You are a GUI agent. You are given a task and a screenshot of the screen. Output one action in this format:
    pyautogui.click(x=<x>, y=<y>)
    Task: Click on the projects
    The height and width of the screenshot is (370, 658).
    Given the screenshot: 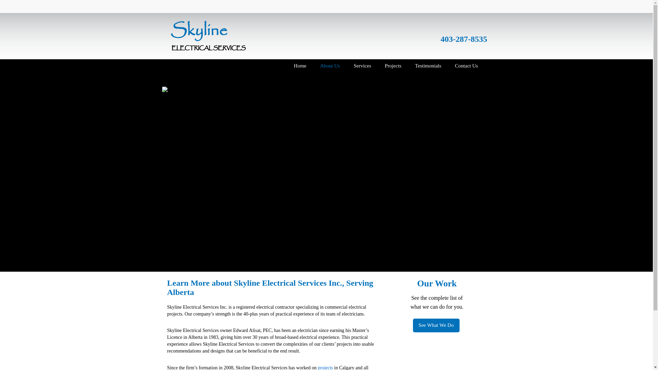 What is the action you would take?
    pyautogui.click(x=325, y=368)
    